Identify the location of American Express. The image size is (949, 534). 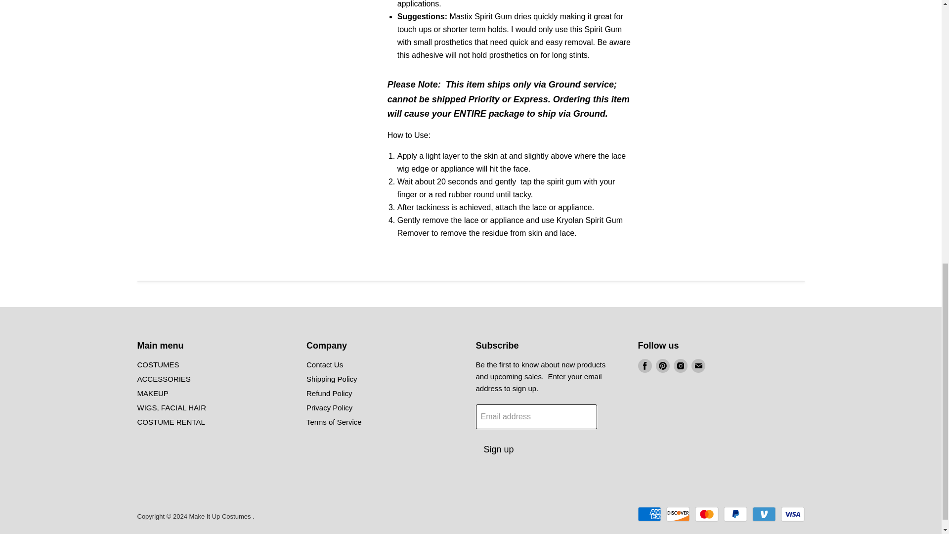
(649, 514).